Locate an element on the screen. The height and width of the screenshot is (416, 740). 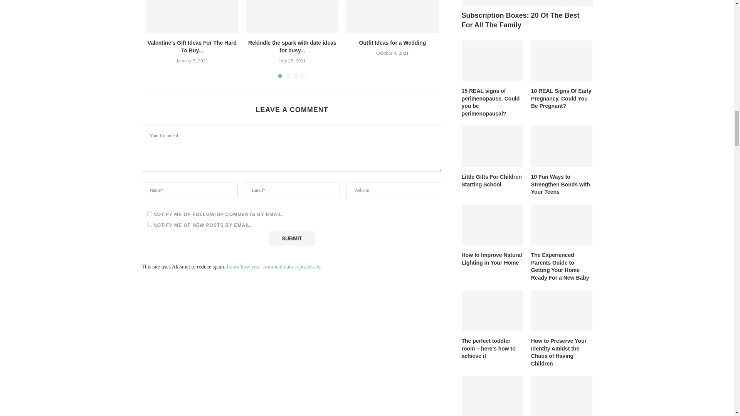
subscribe is located at coordinates (150, 213).